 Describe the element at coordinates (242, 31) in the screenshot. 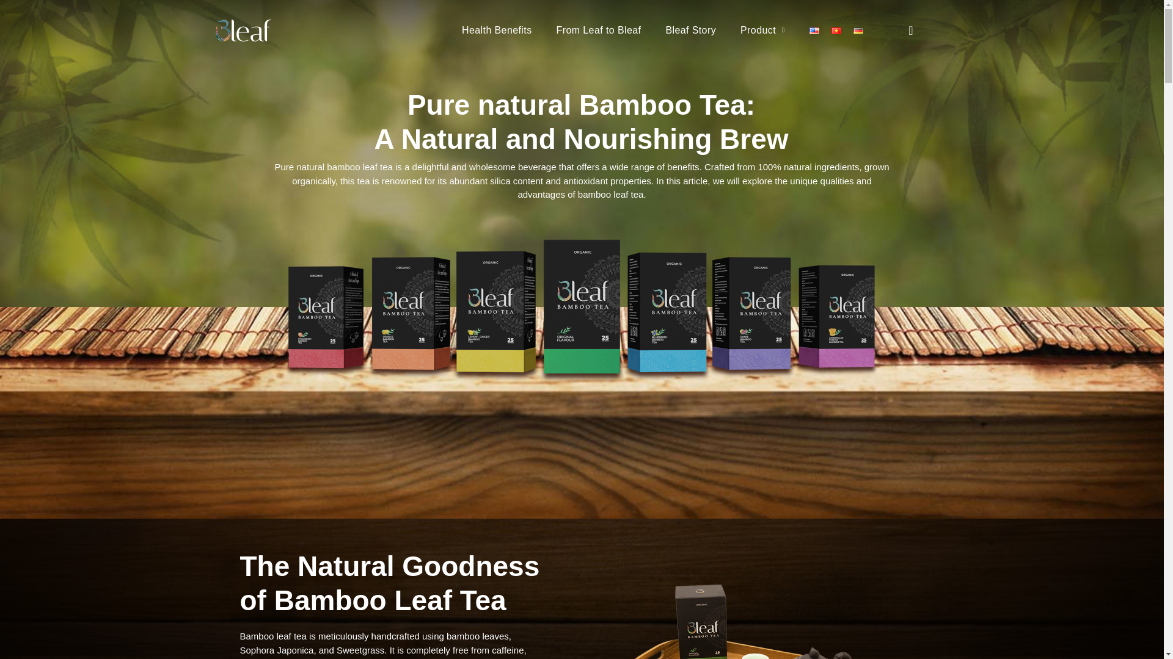

I see `cropped-menu-logo-light.png` at that location.